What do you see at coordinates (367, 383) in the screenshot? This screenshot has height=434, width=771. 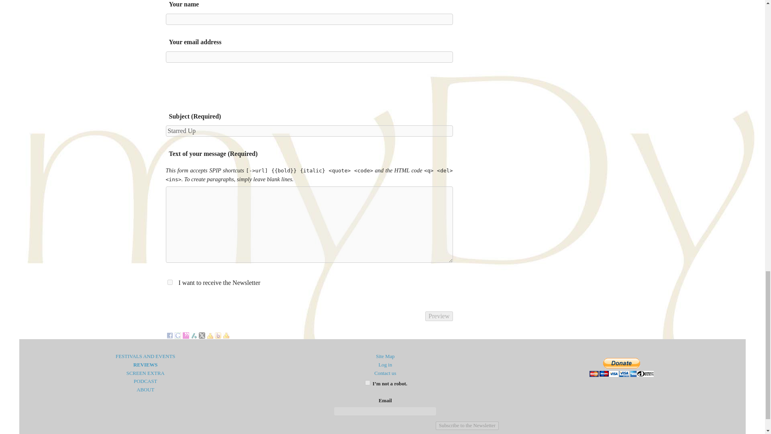 I see `1` at bounding box center [367, 383].